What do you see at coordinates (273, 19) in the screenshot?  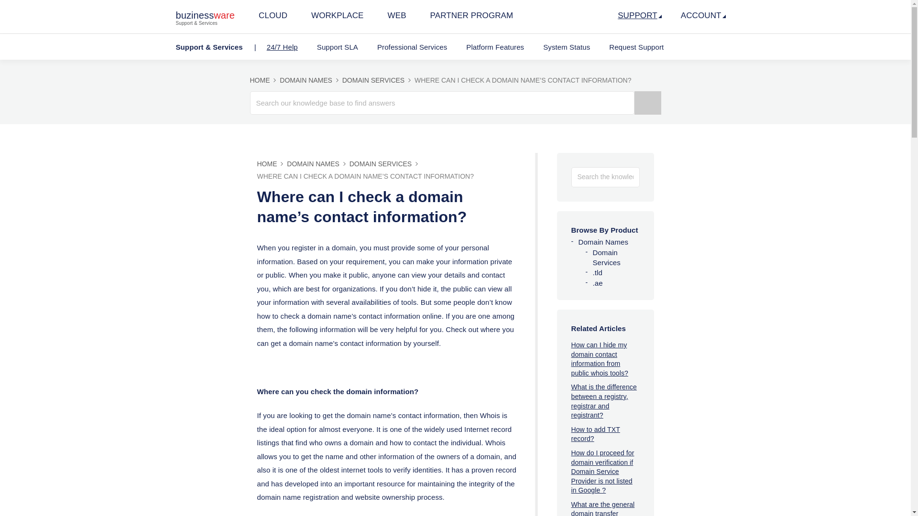 I see `CLOUD` at bounding box center [273, 19].